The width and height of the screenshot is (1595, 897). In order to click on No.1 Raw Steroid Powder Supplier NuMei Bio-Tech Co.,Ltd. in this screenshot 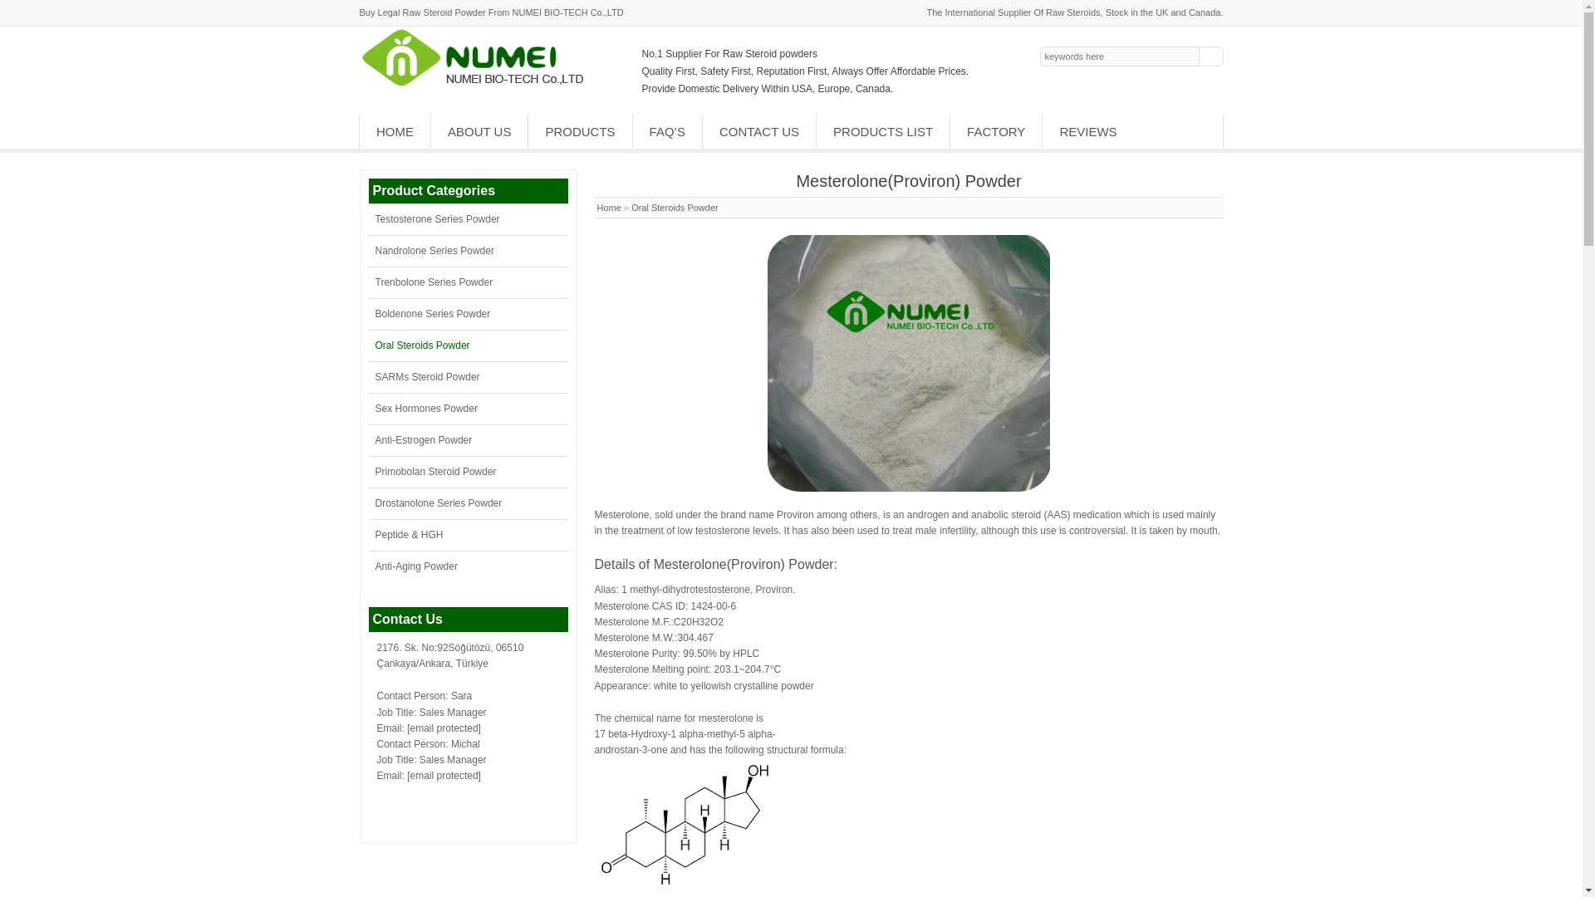, I will do `click(478, 85)`.